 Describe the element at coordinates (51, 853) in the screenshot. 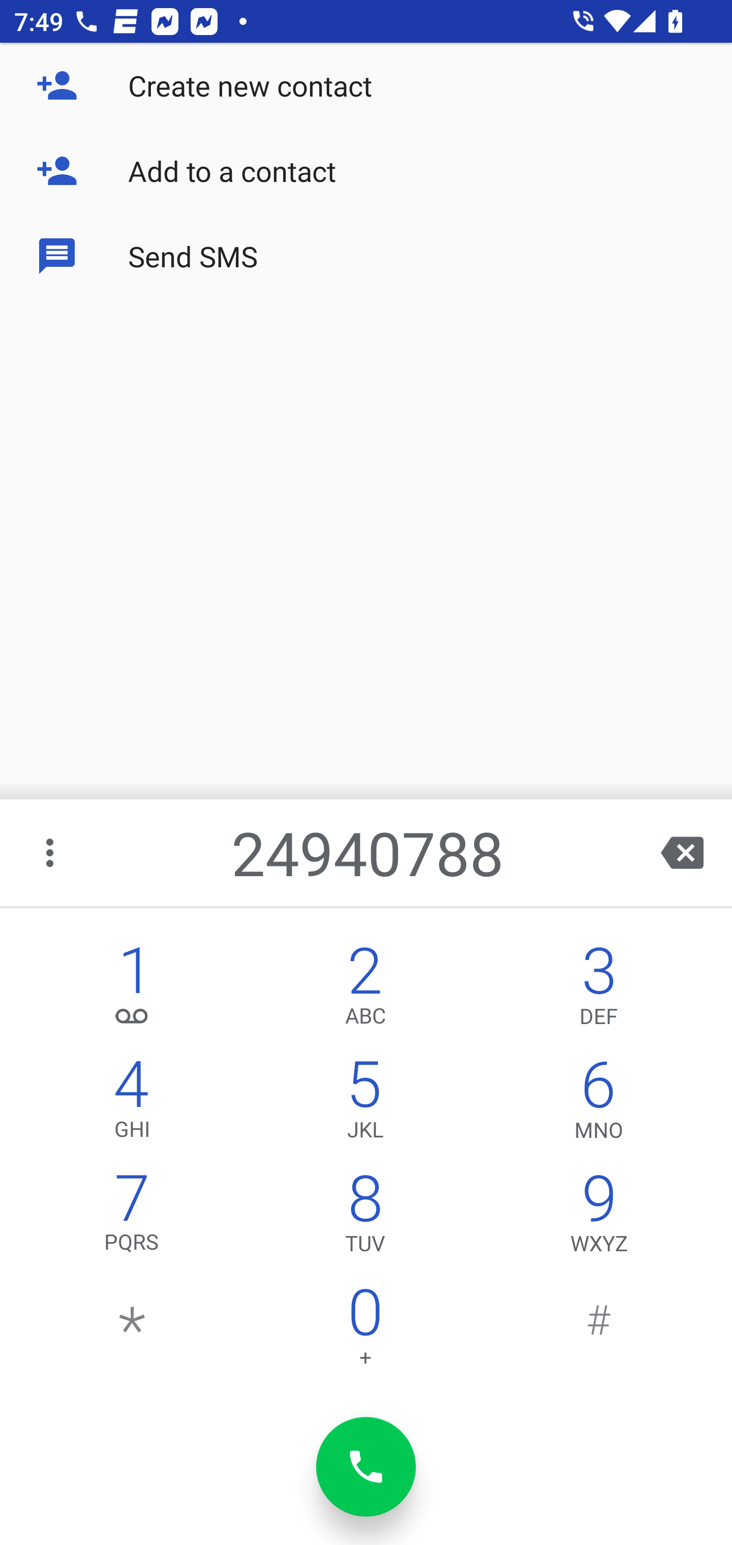

I see `More options` at that location.